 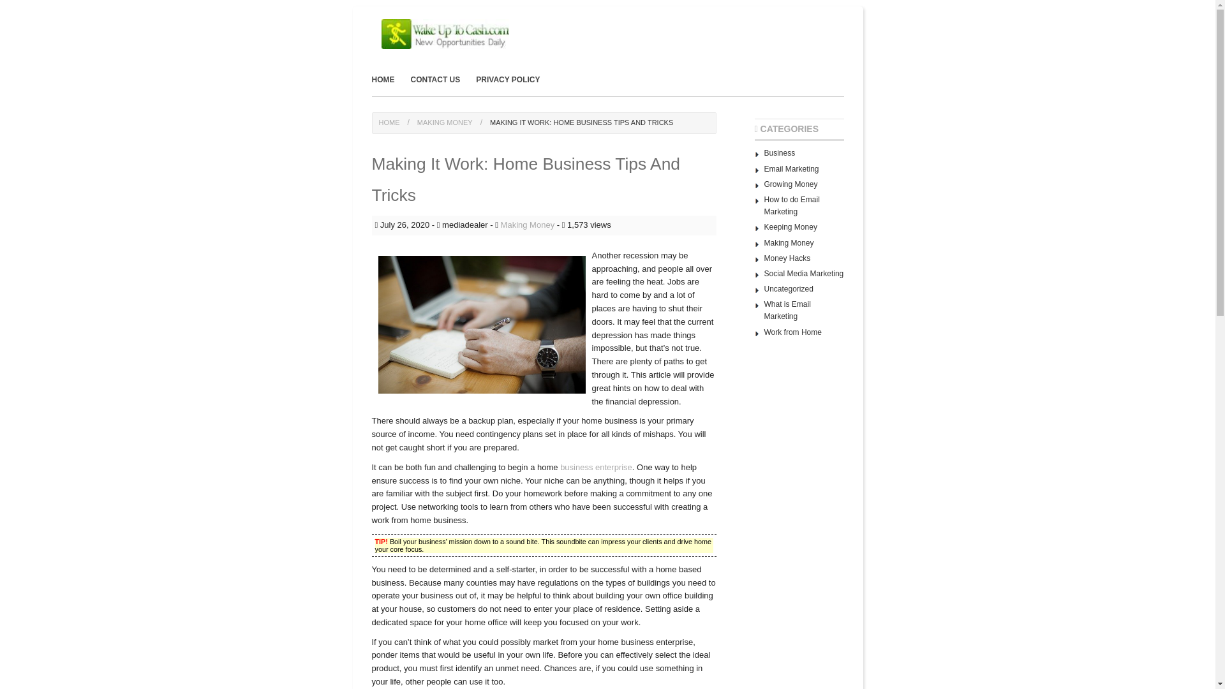 What do you see at coordinates (507, 80) in the screenshot?
I see `PRIVACY POLICY` at bounding box center [507, 80].